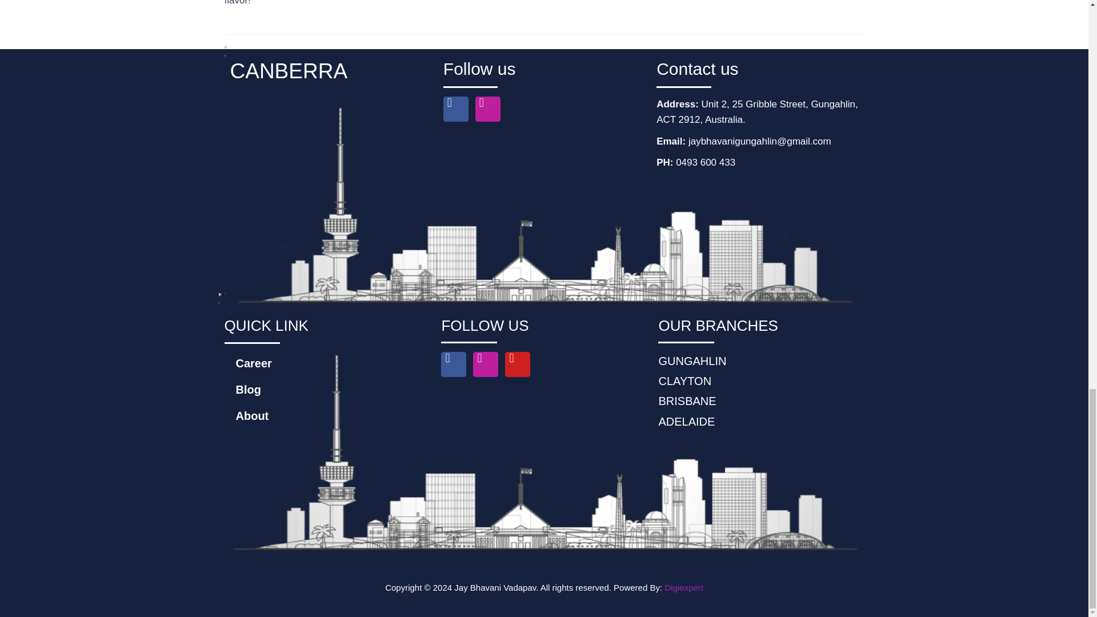 Image resolution: width=1097 pixels, height=617 pixels. What do you see at coordinates (761, 380) in the screenshot?
I see `CLAYTON` at bounding box center [761, 380].